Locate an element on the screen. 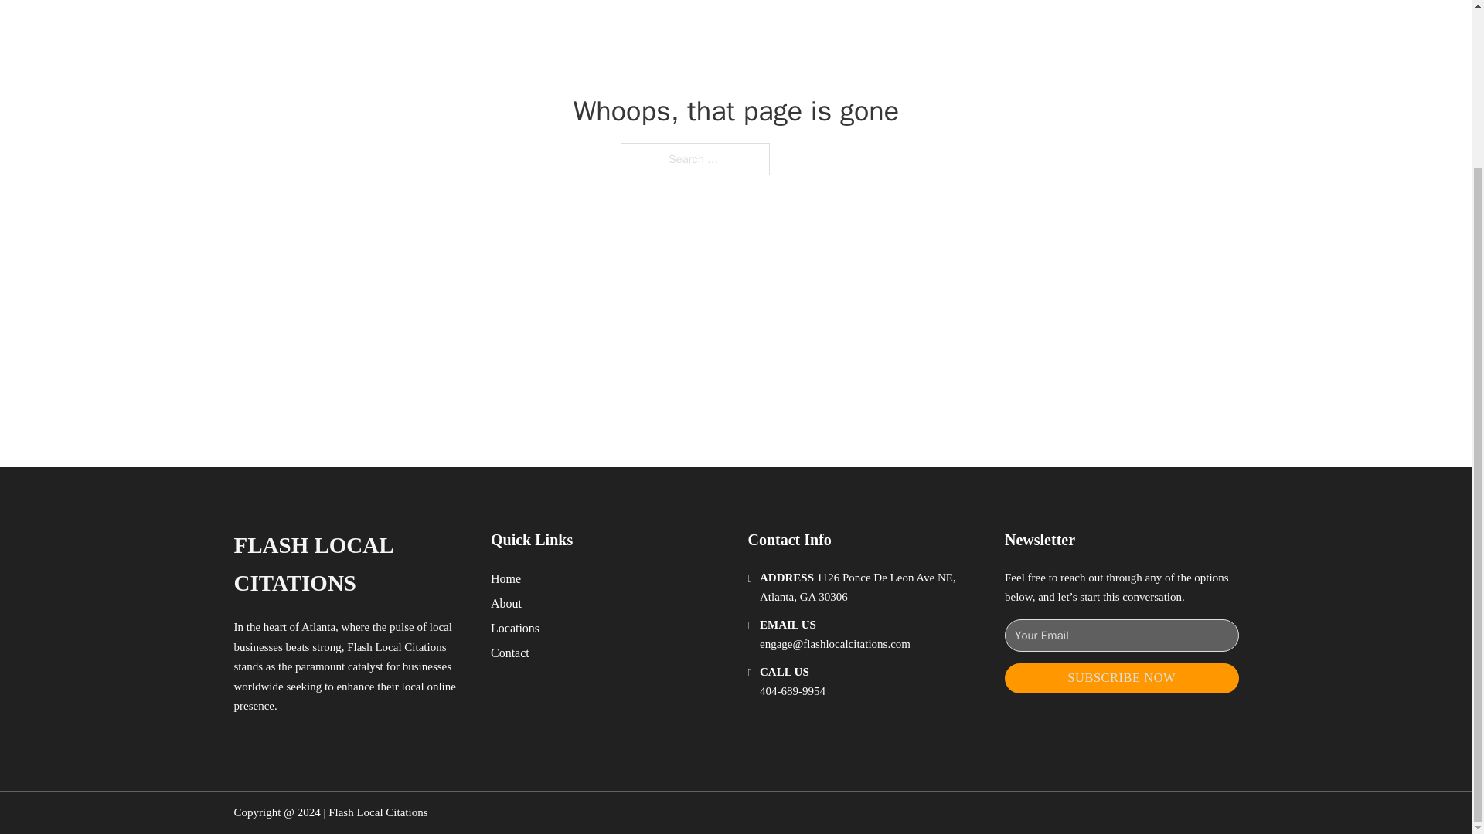 The image size is (1484, 834). Locations is located at coordinates (515, 629).